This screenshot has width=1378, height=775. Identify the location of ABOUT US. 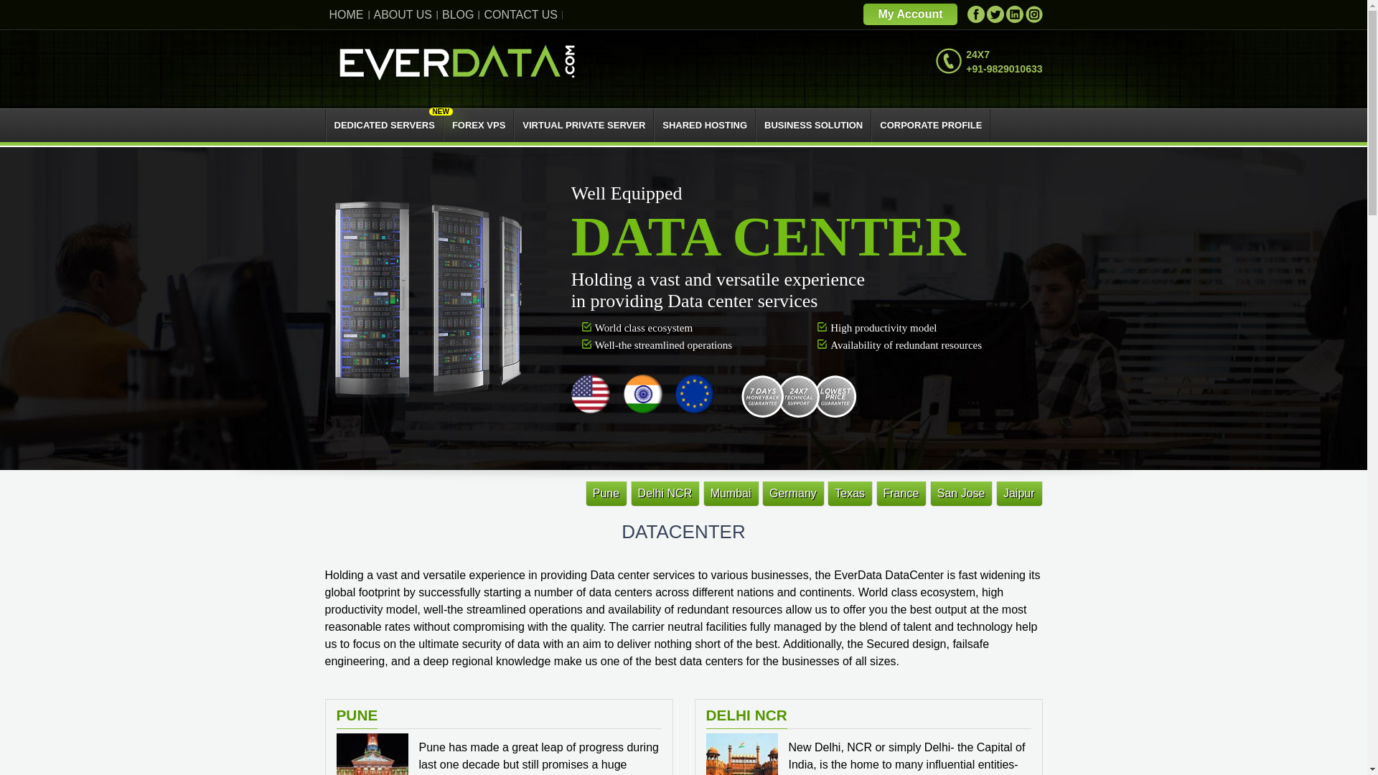
(403, 15).